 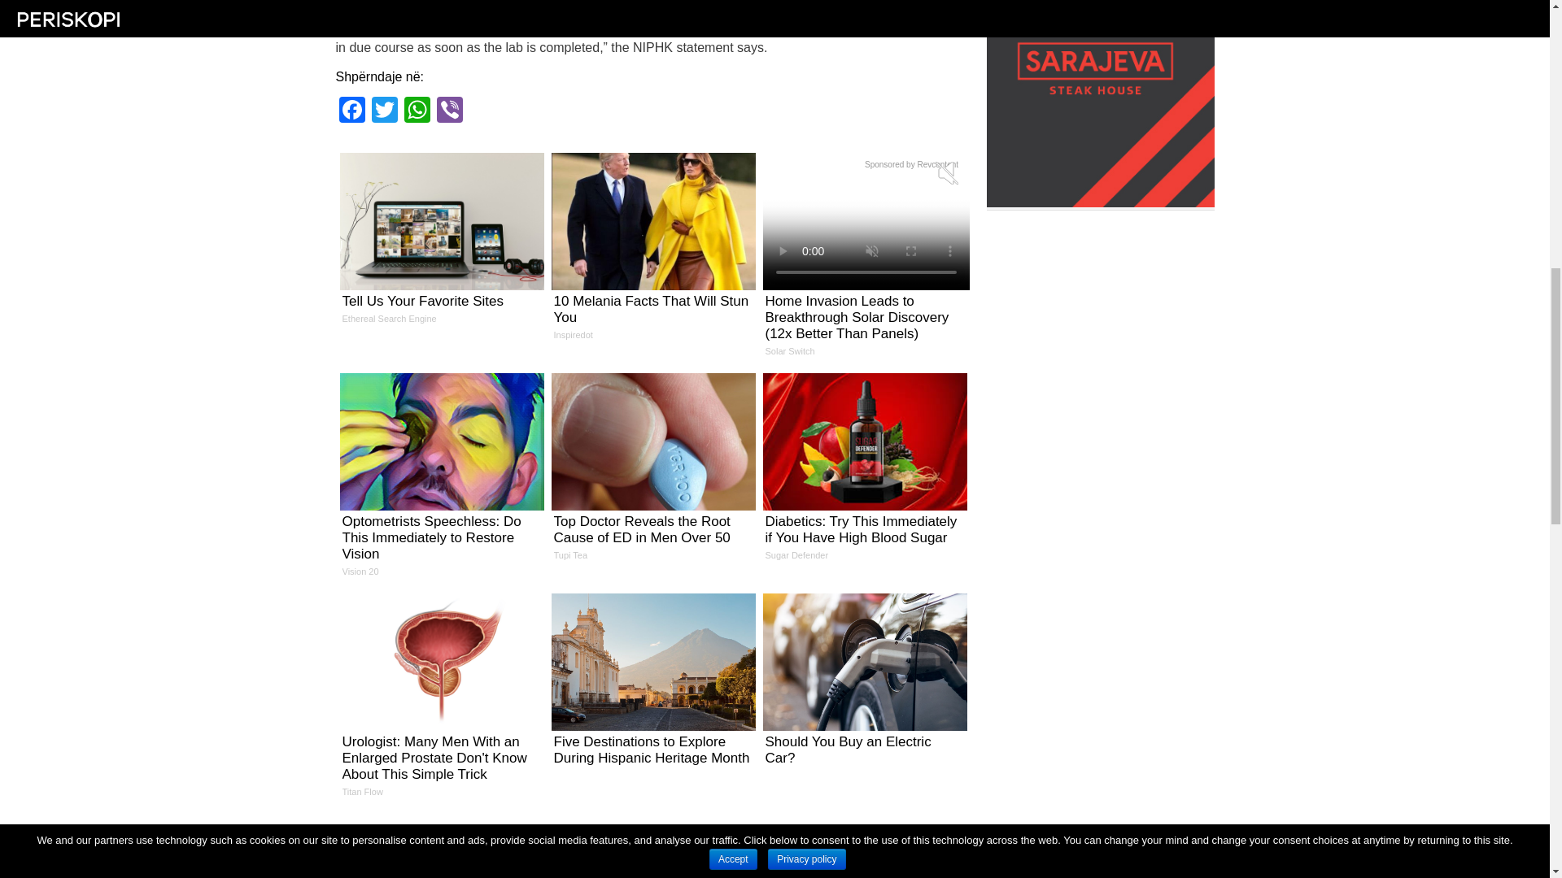 I want to click on Five Destinations to Explore During Hispanic Heritage Month, so click(x=652, y=686).